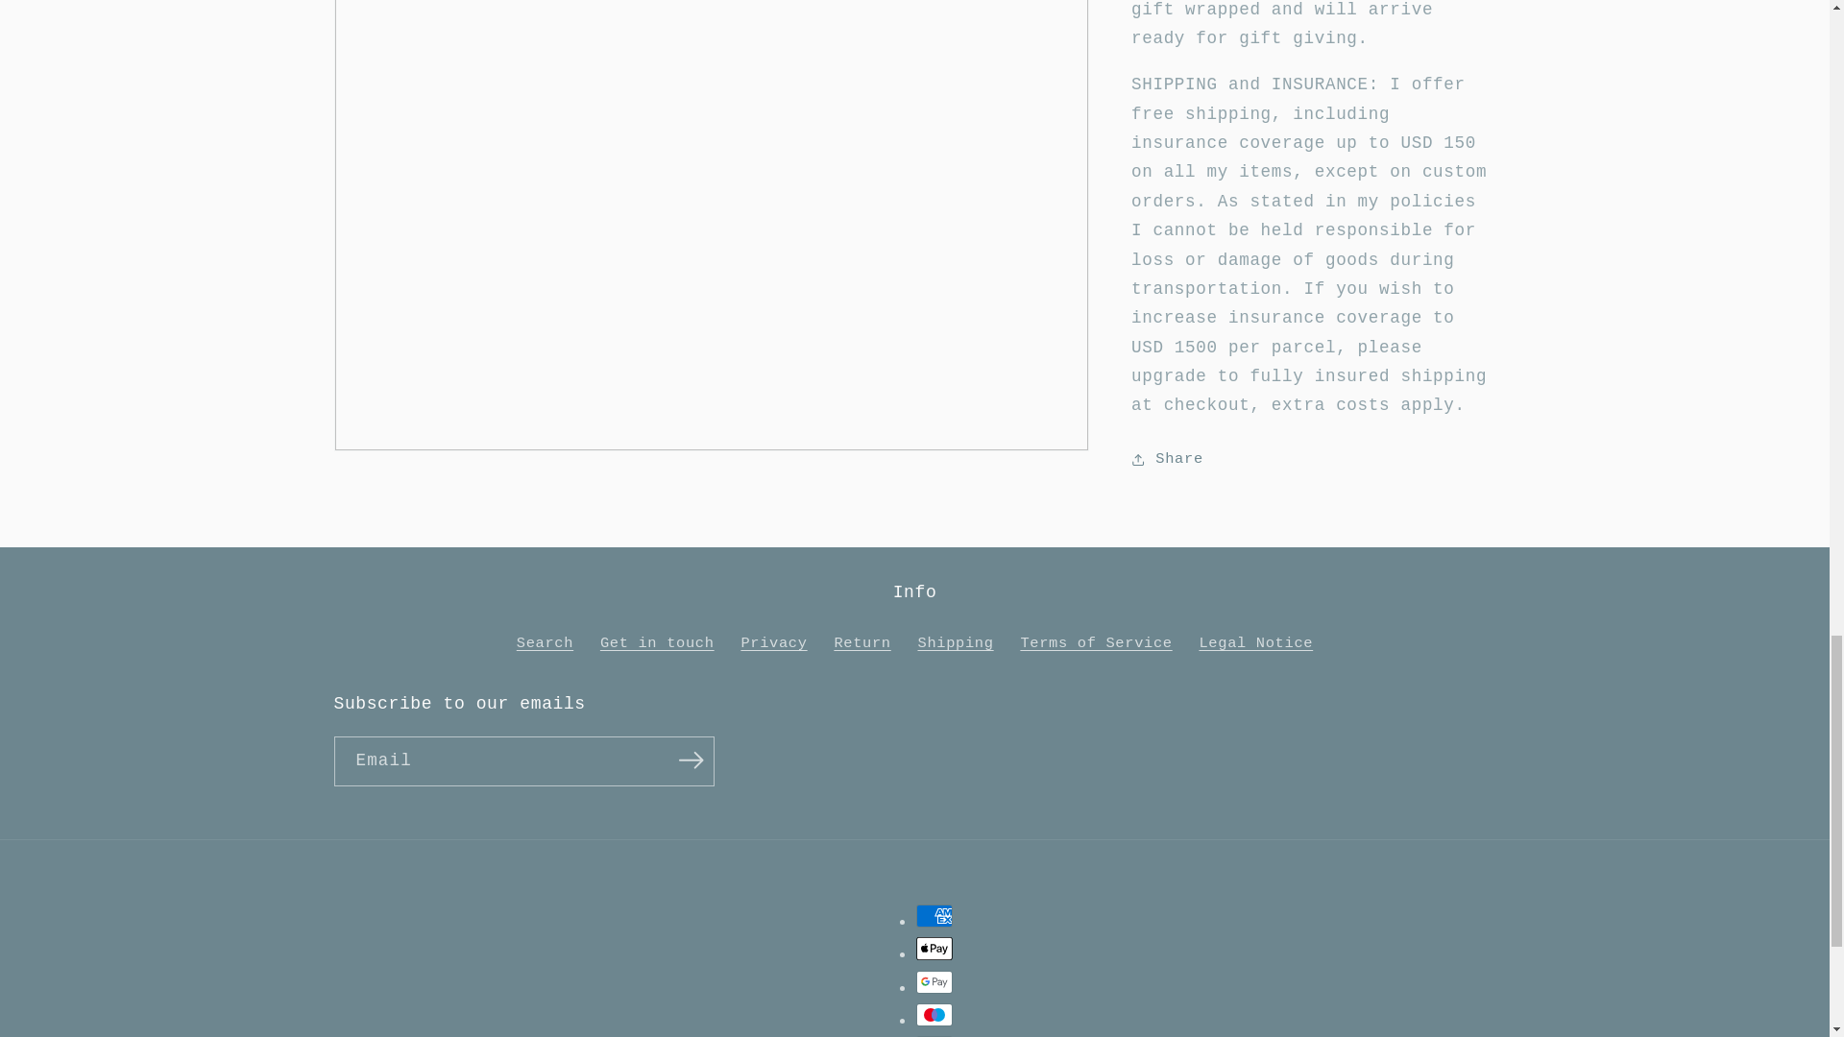  What do you see at coordinates (934, 1015) in the screenshot?
I see `Maestro` at bounding box center [934, 1015].